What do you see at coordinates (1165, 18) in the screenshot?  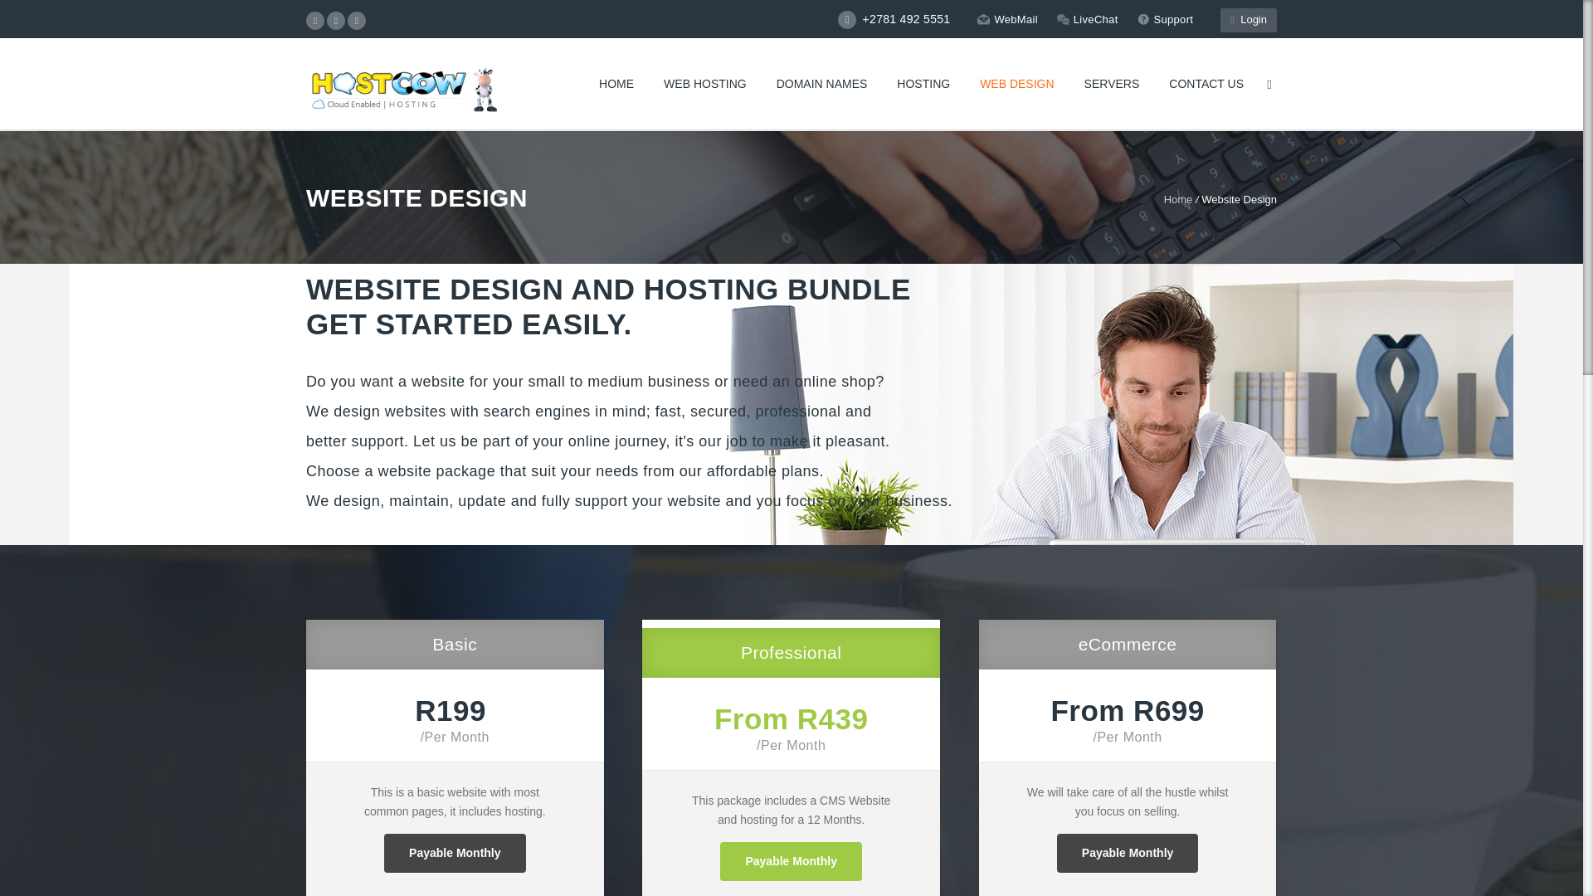 I see `Support` at bounding box center [1165, 18].